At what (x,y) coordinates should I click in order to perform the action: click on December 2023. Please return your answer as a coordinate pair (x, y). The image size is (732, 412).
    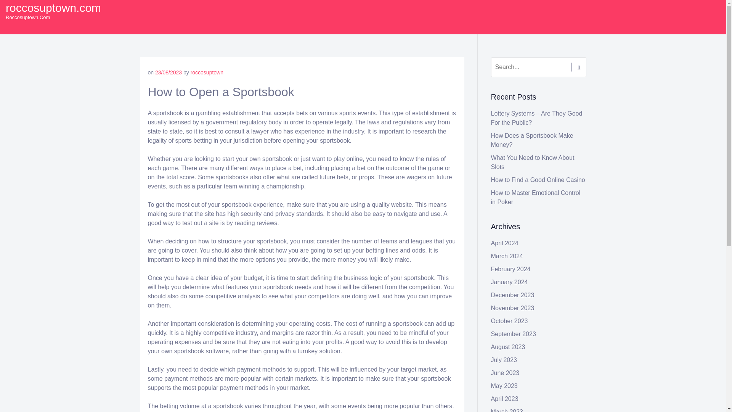
    Looking at the image, I should click on (512, 295).